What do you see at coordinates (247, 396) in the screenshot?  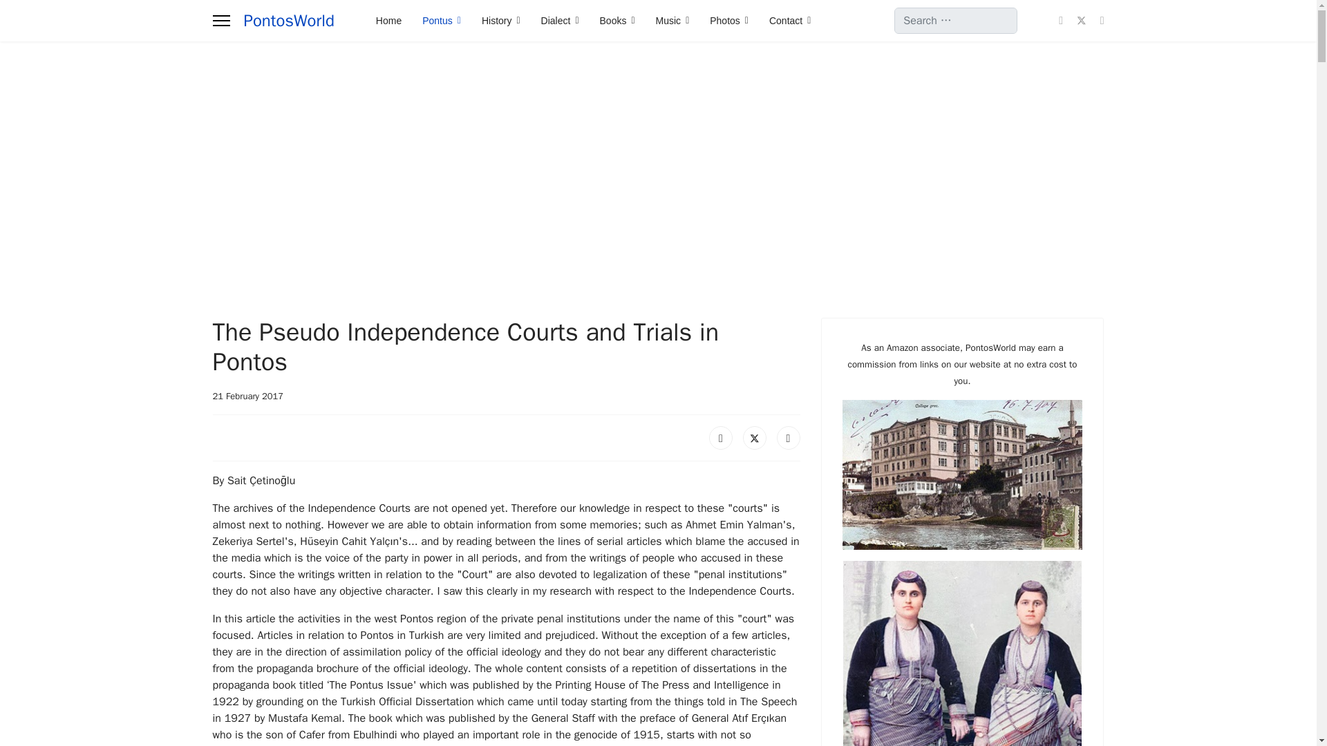 I see `Created: 21 February 2017` at bounding box center [247, 396].